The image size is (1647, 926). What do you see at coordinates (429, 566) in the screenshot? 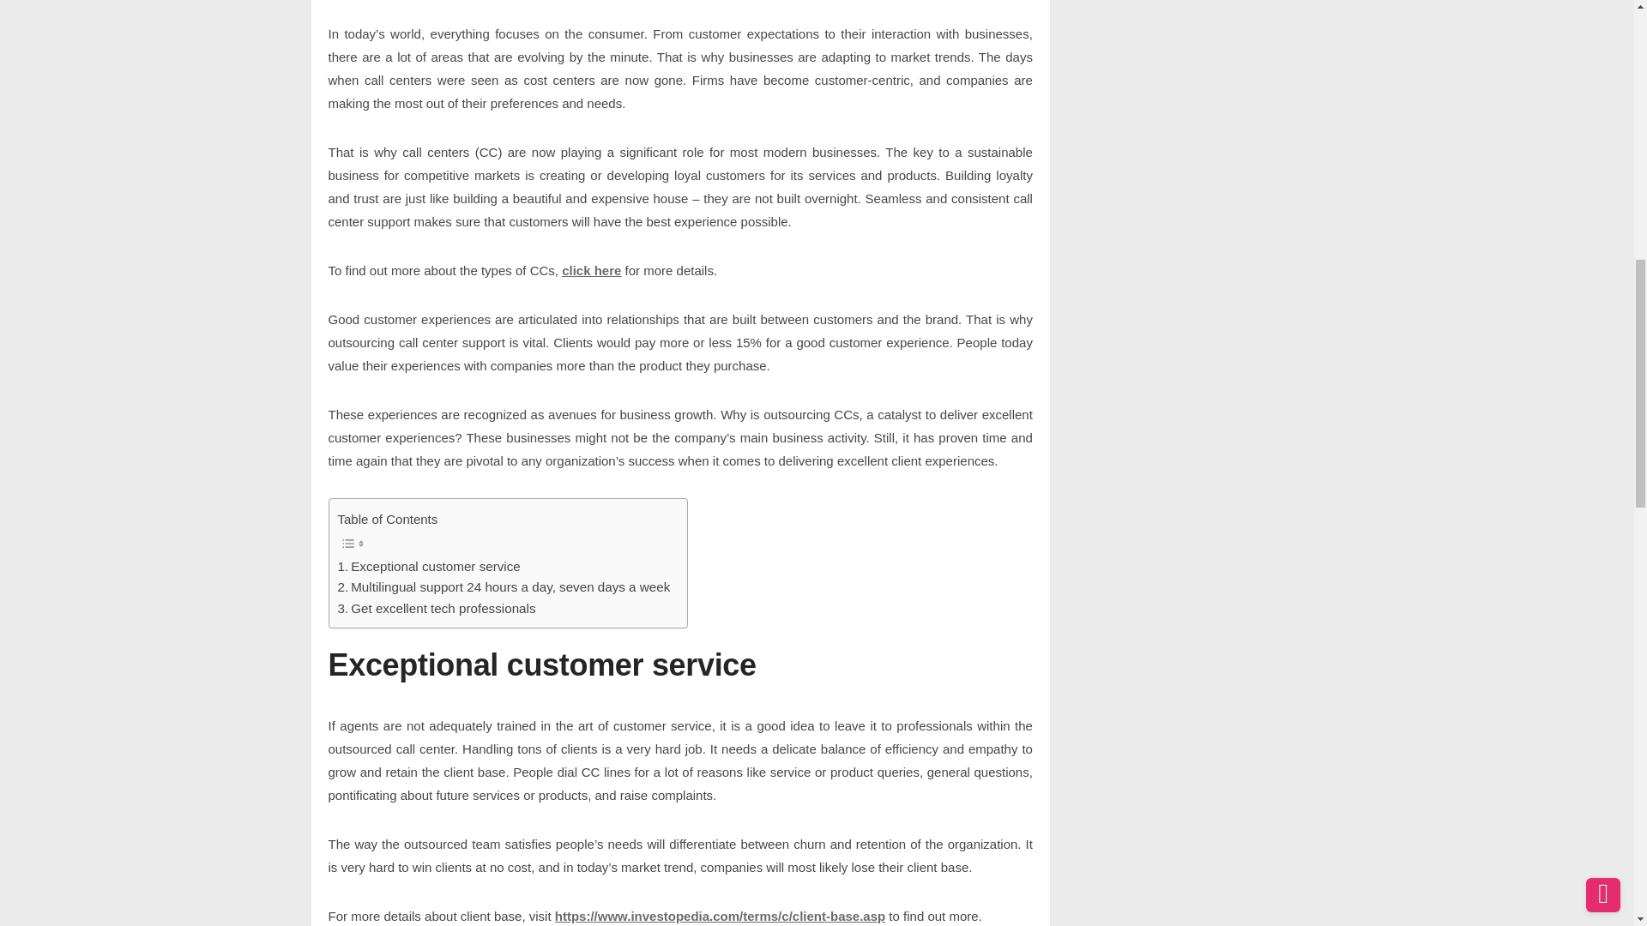
I see `Exceptional customer service` at bounding box center [429, 566].